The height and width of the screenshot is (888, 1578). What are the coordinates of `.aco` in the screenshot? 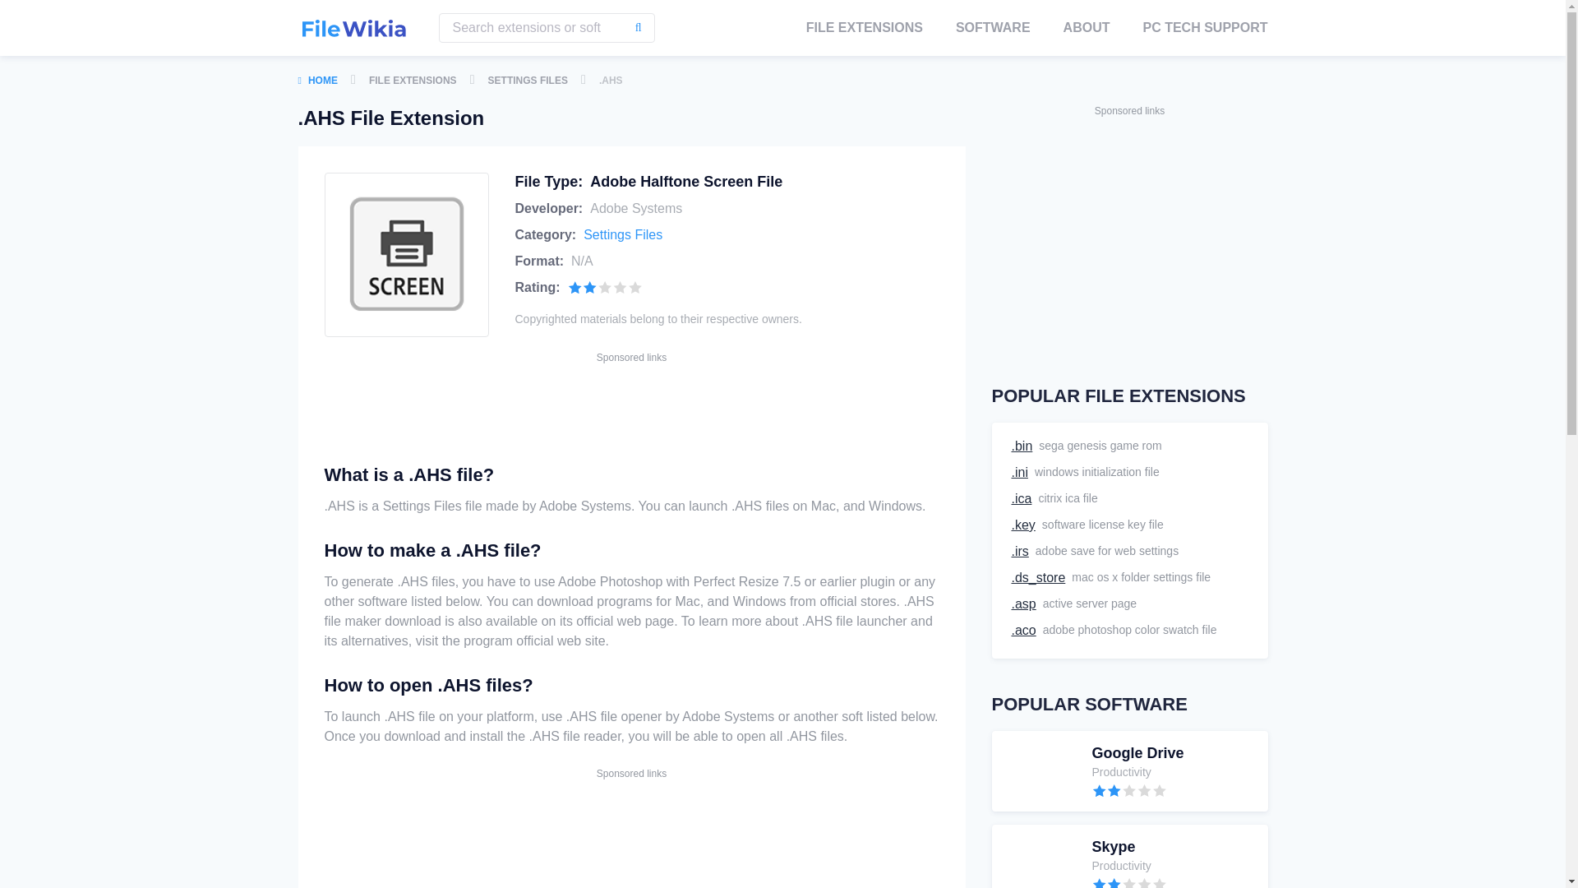 It's located at (1022, 525).